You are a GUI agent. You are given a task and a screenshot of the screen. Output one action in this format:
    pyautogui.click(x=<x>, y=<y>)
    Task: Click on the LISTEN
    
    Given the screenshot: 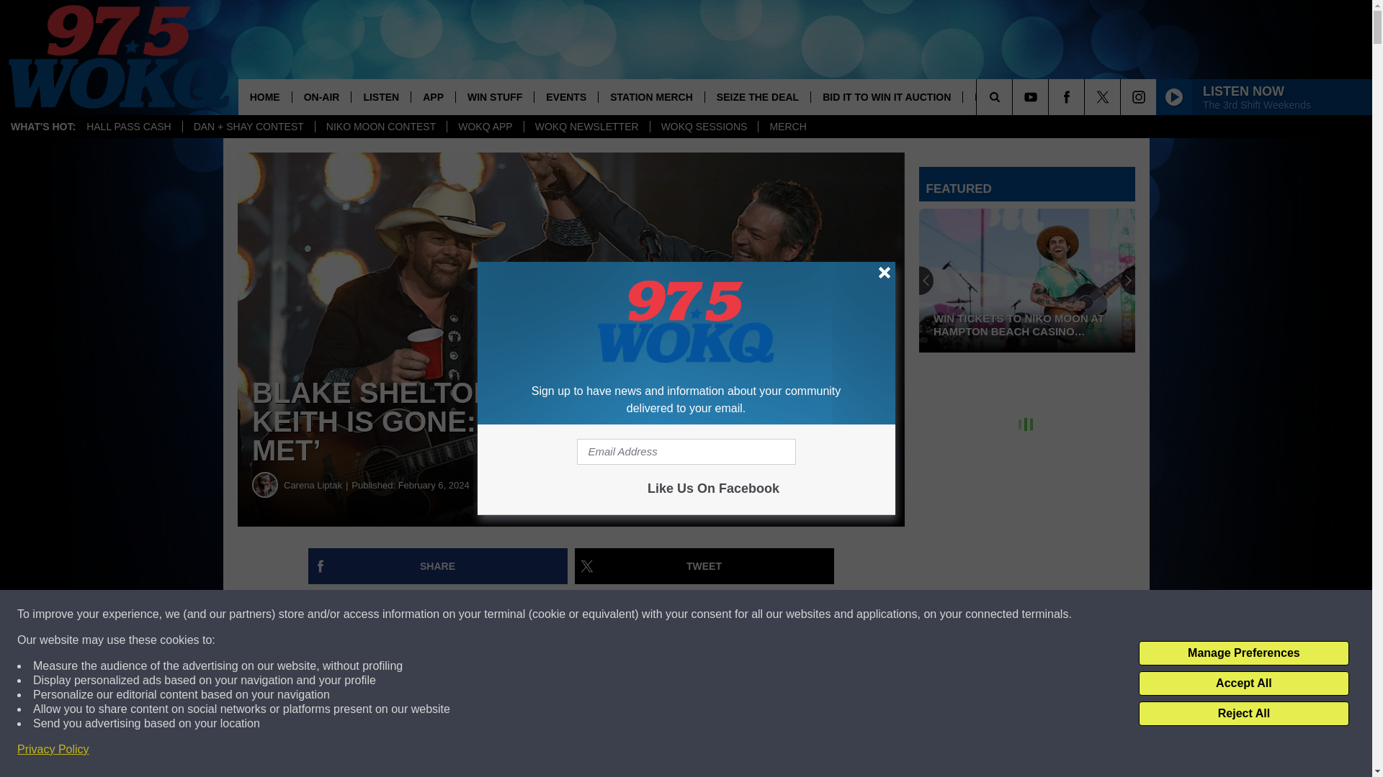 What is the action you would take?
    pyautogui.click(x=380, y=96)
    